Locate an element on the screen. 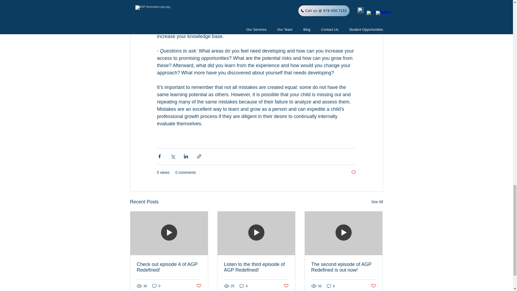 The width and height of the screenshot is (517, 291). 0 is located at coordinates (243, 286).